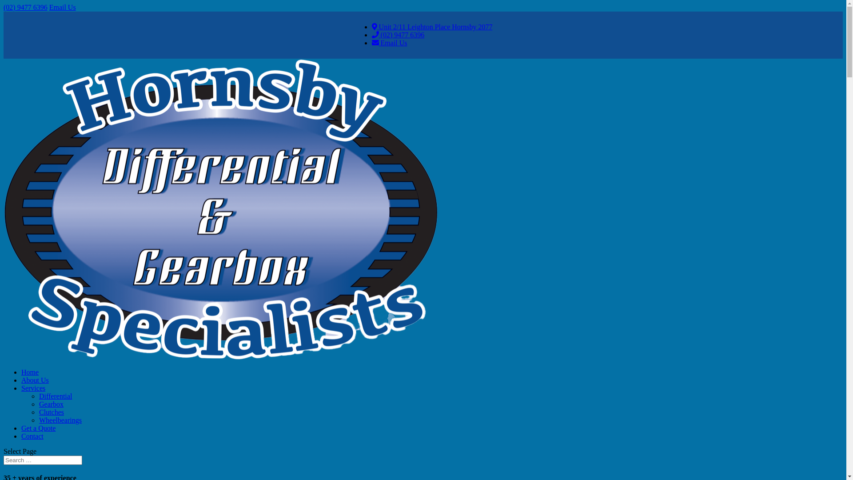 This screenshot has width=853, height=480. Describe the element at coordinates (30, 372) in the screenshot. I see `Home` at that location.